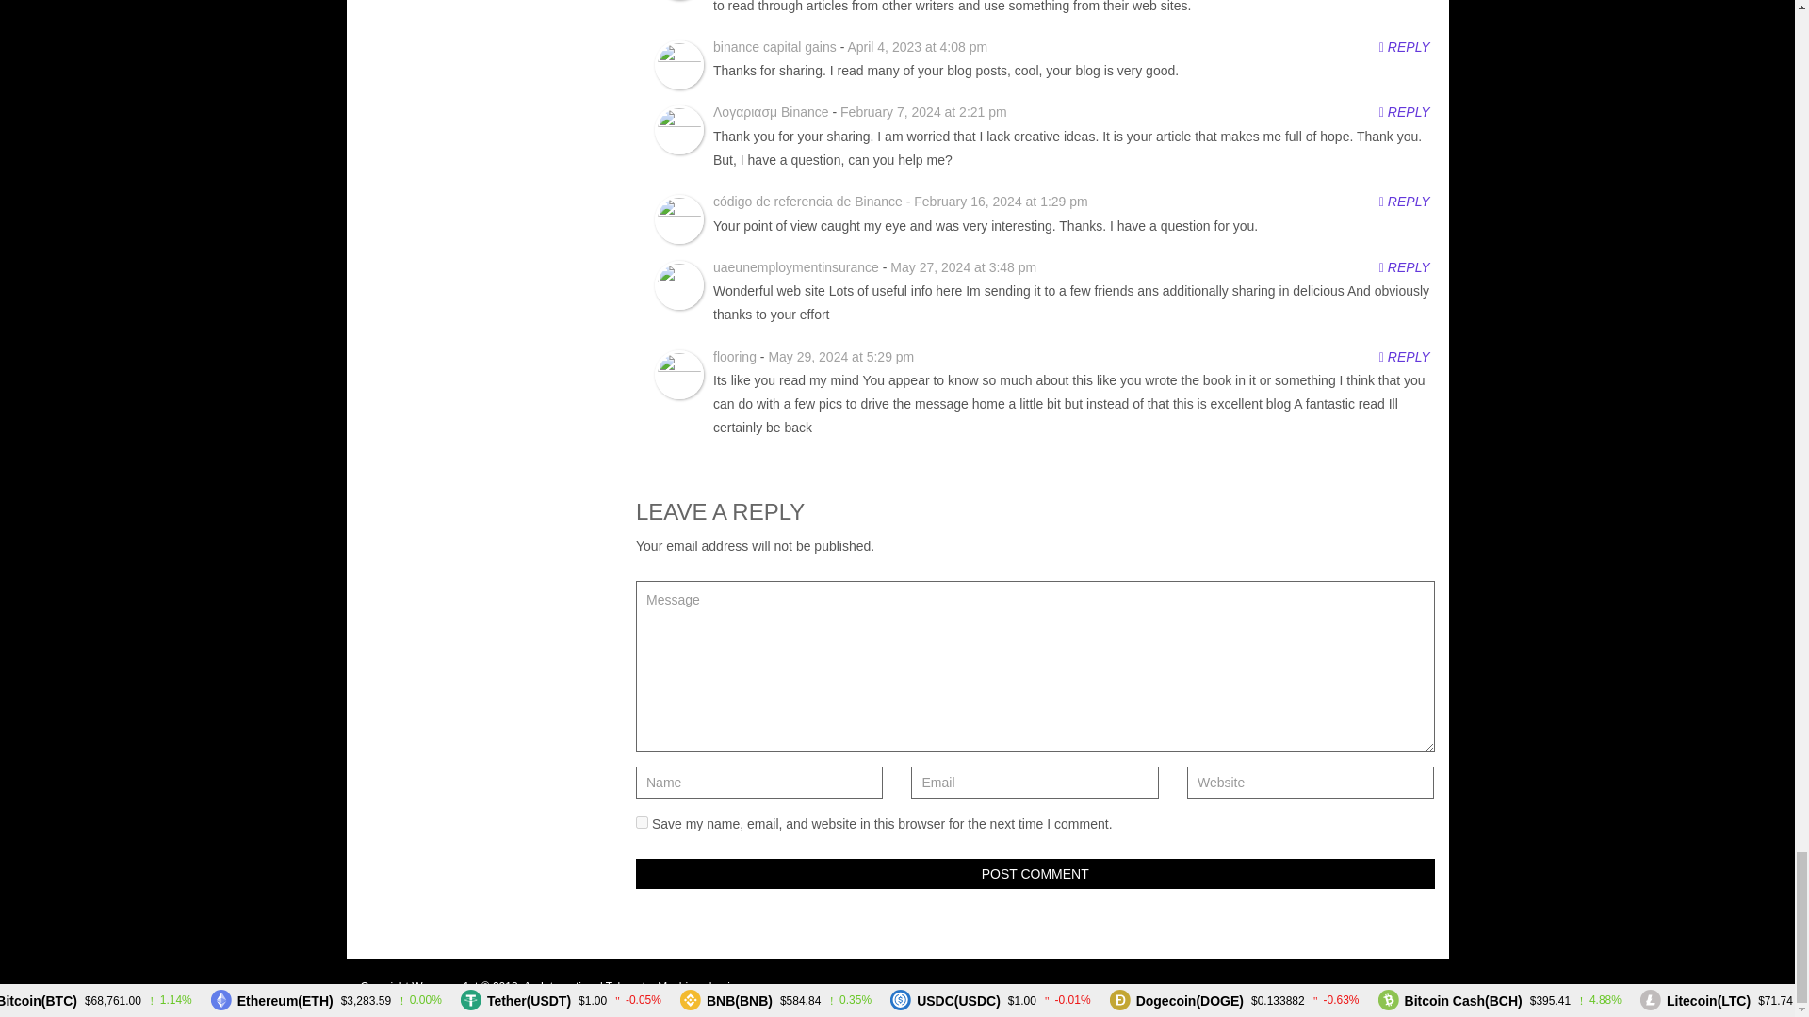 The image size is (1809, 1017). What do you see at coordinates (642, 823) in the screenshot?
I see `yes` at bounding box center [642, 823].